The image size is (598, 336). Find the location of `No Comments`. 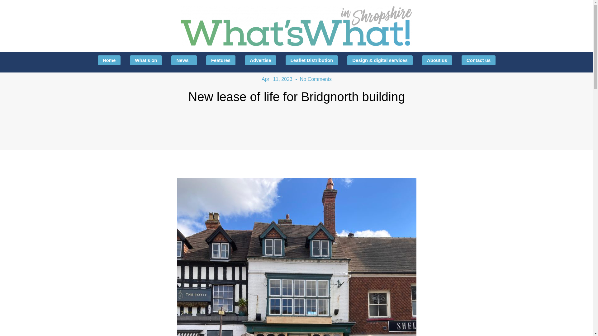

No Comments is located at coordinates (316, 79).